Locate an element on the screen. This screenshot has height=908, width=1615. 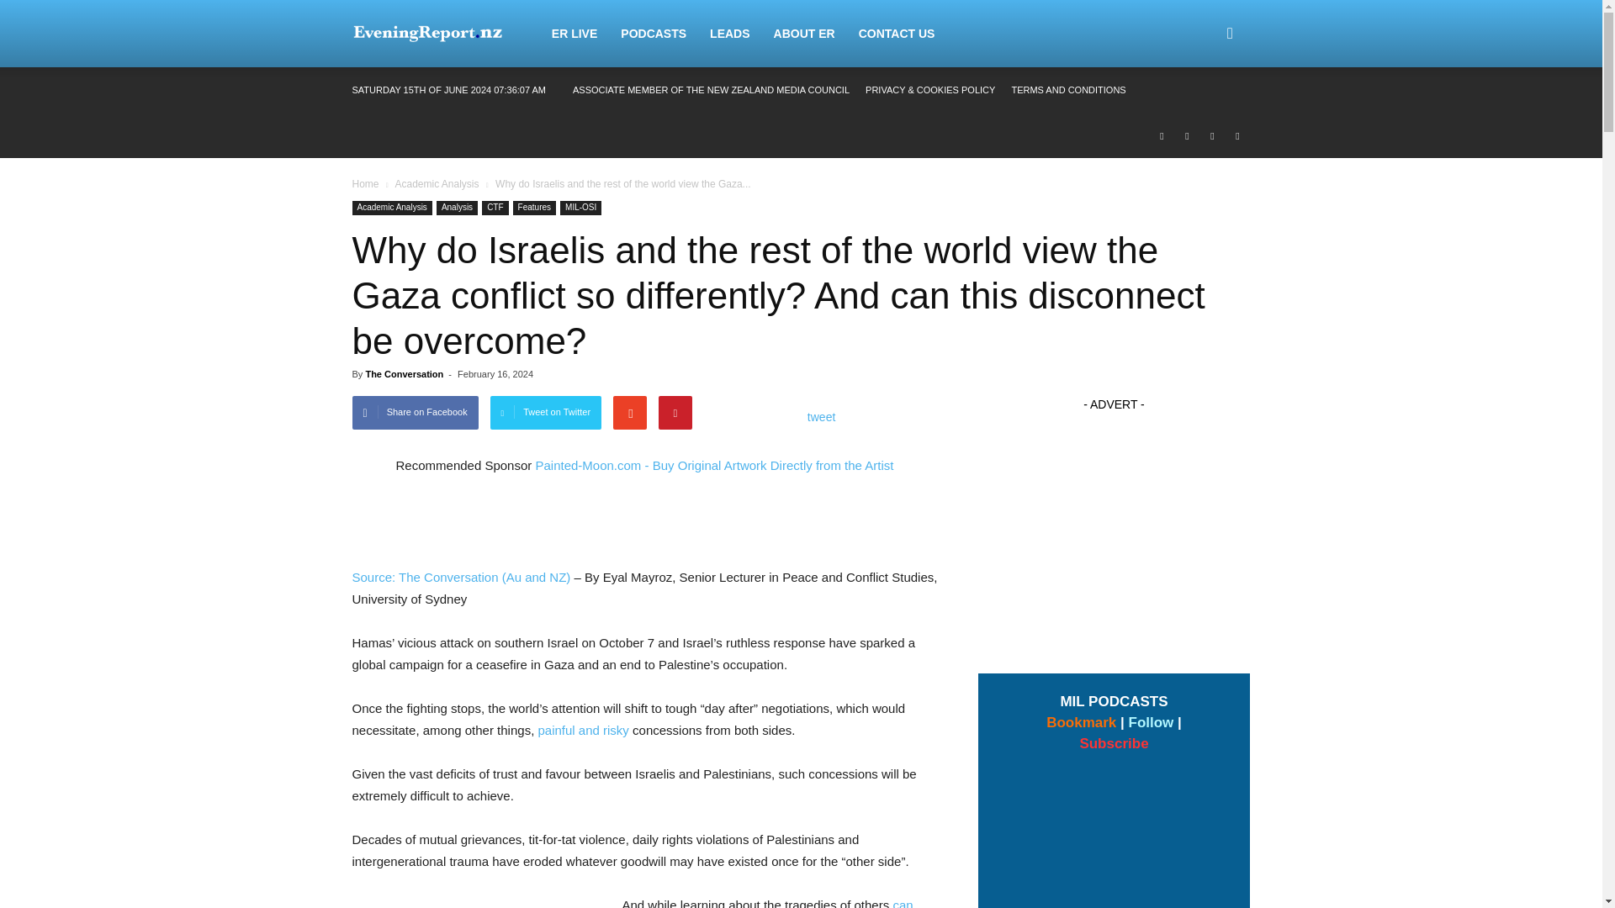
PODCASTS is located at coordinates (653, 34).